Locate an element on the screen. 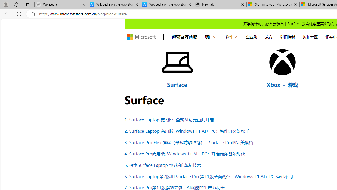  Sign in to your Microsoft account is located at coordinates (273, 5).